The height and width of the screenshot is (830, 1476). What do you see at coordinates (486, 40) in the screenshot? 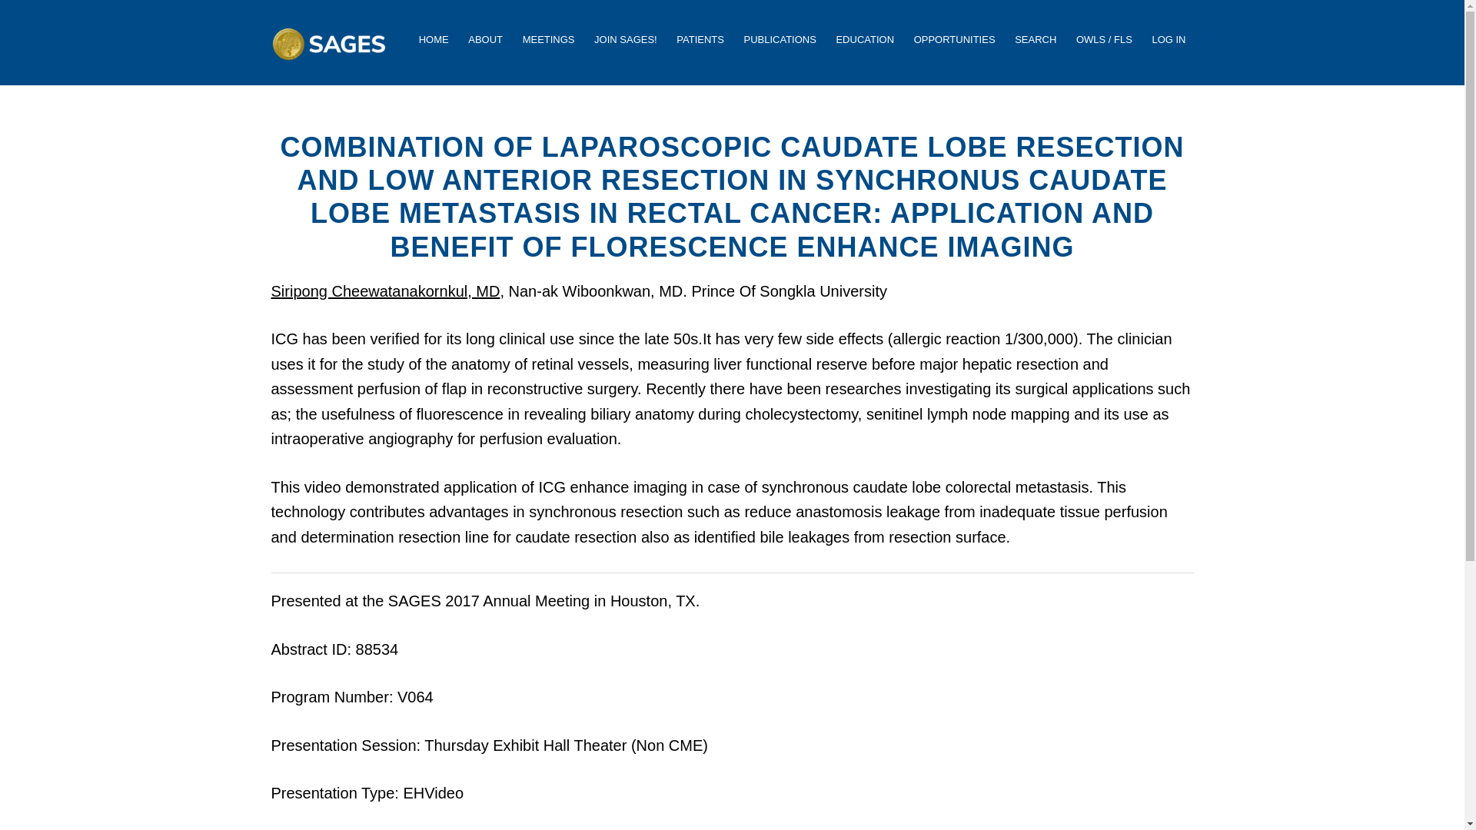
I see `About SAGES` at bounding box center [486, 40].